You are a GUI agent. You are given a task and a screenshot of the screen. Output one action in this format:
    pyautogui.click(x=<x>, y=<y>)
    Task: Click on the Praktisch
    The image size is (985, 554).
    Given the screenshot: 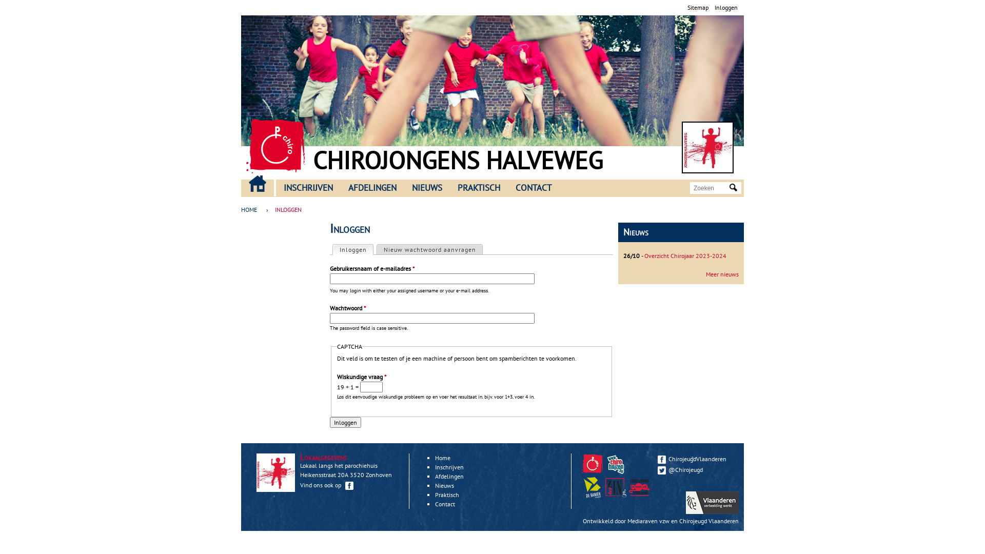 What is the action you would take?
    pyautogui.click(x=447, y=494)
    